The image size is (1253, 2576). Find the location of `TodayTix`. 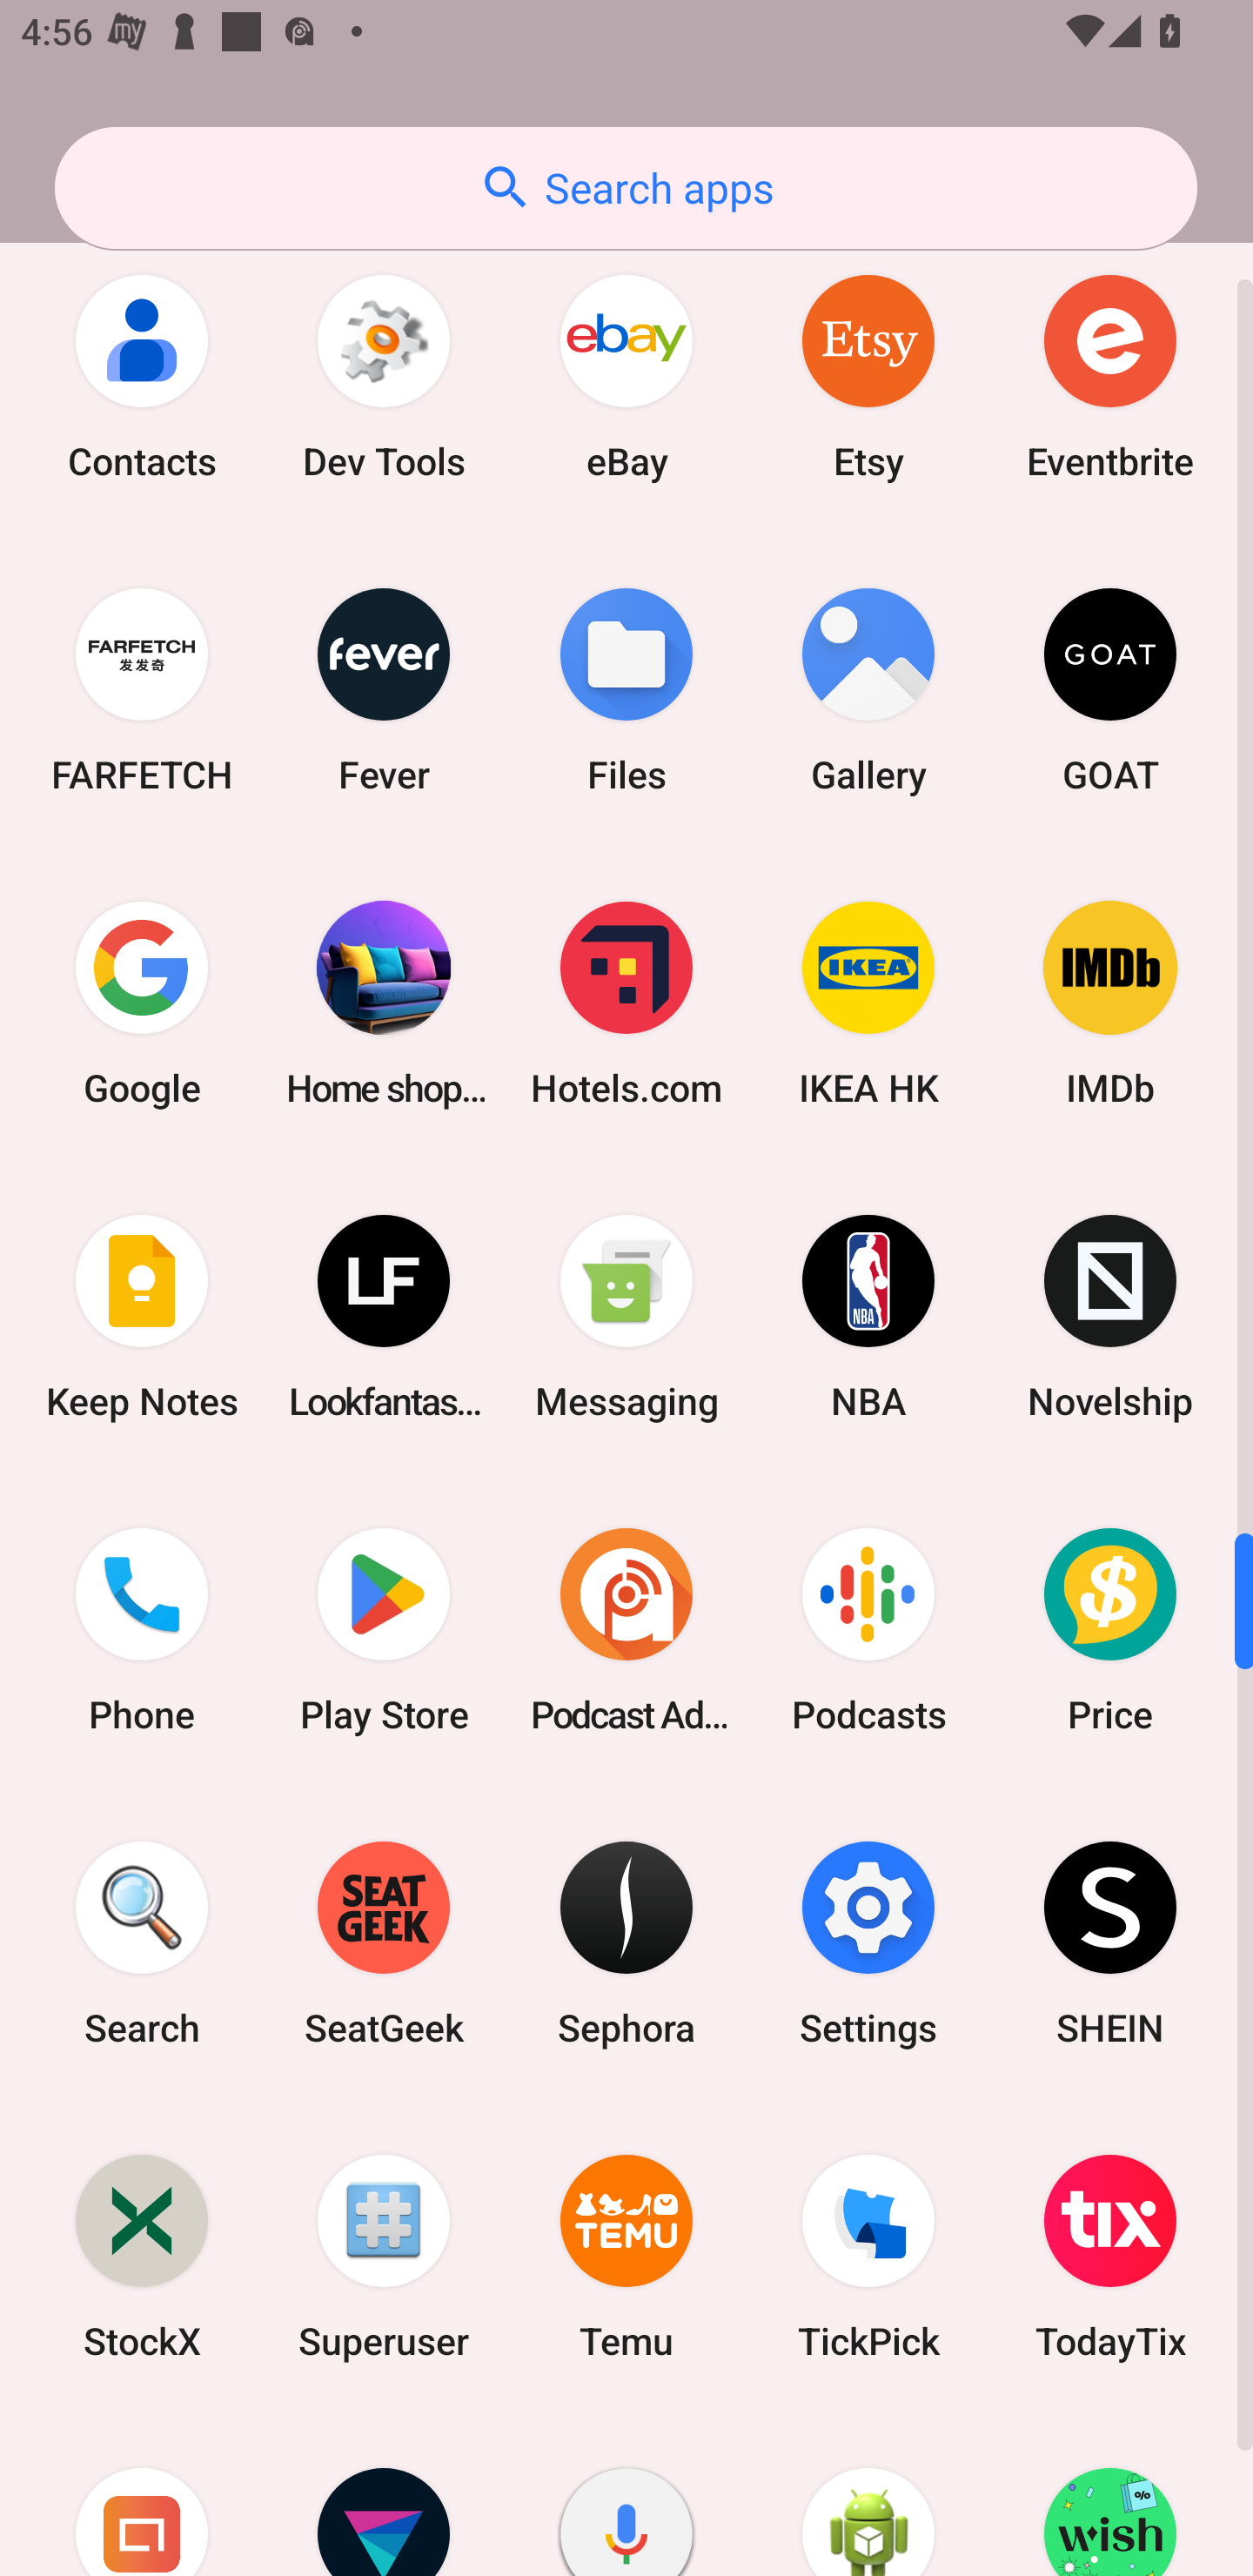

TodayTix is located at coordinates (1110, 2256).